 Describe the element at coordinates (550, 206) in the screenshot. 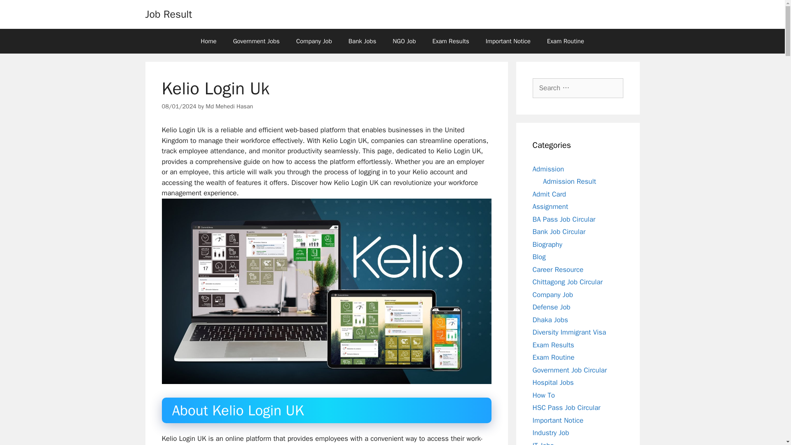

I see `Assignment` at that location.